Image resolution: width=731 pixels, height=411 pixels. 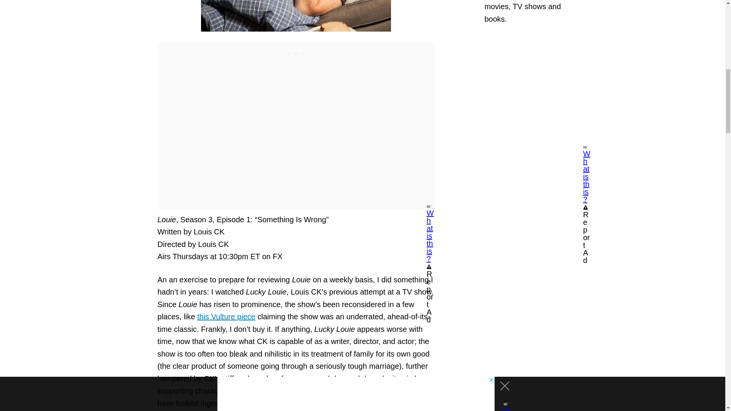 I want to click on Louie, so click(x=296, y=16).